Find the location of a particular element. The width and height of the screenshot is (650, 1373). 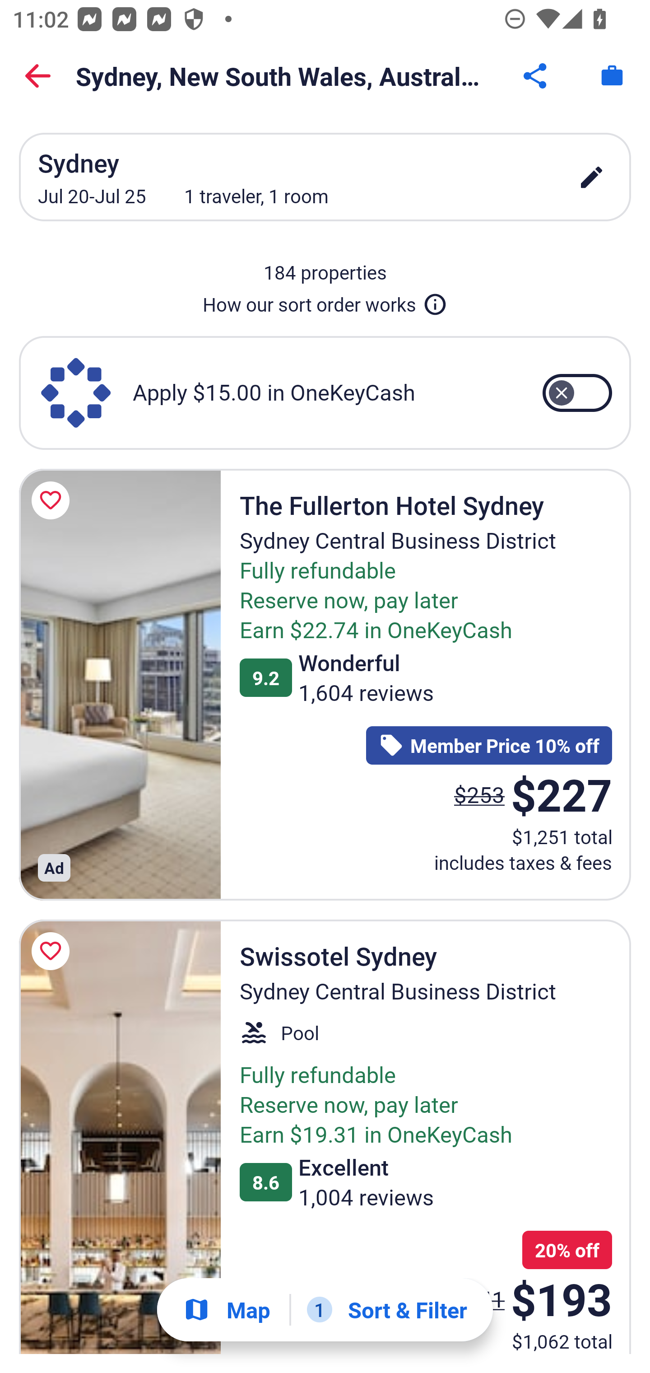

Save The Fullerton Hotel Sydney to a trip is located at coordinates (53, 500).